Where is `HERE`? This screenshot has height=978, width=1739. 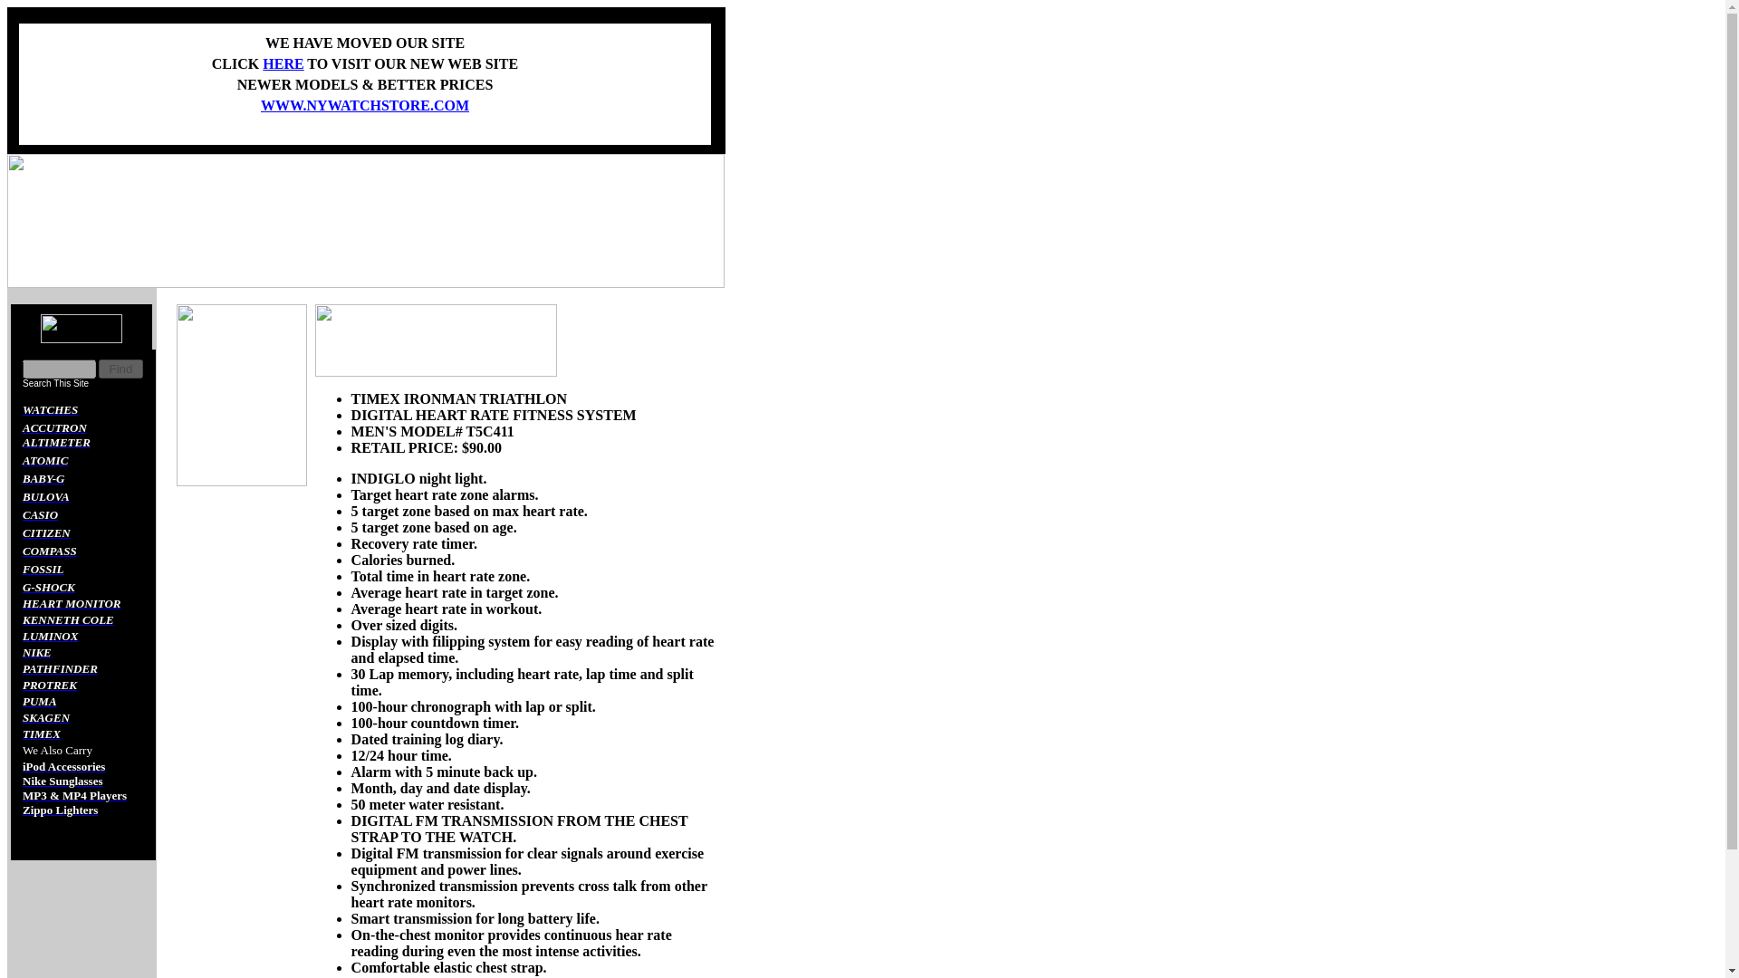 HERE is located at coordinates (283, 63).